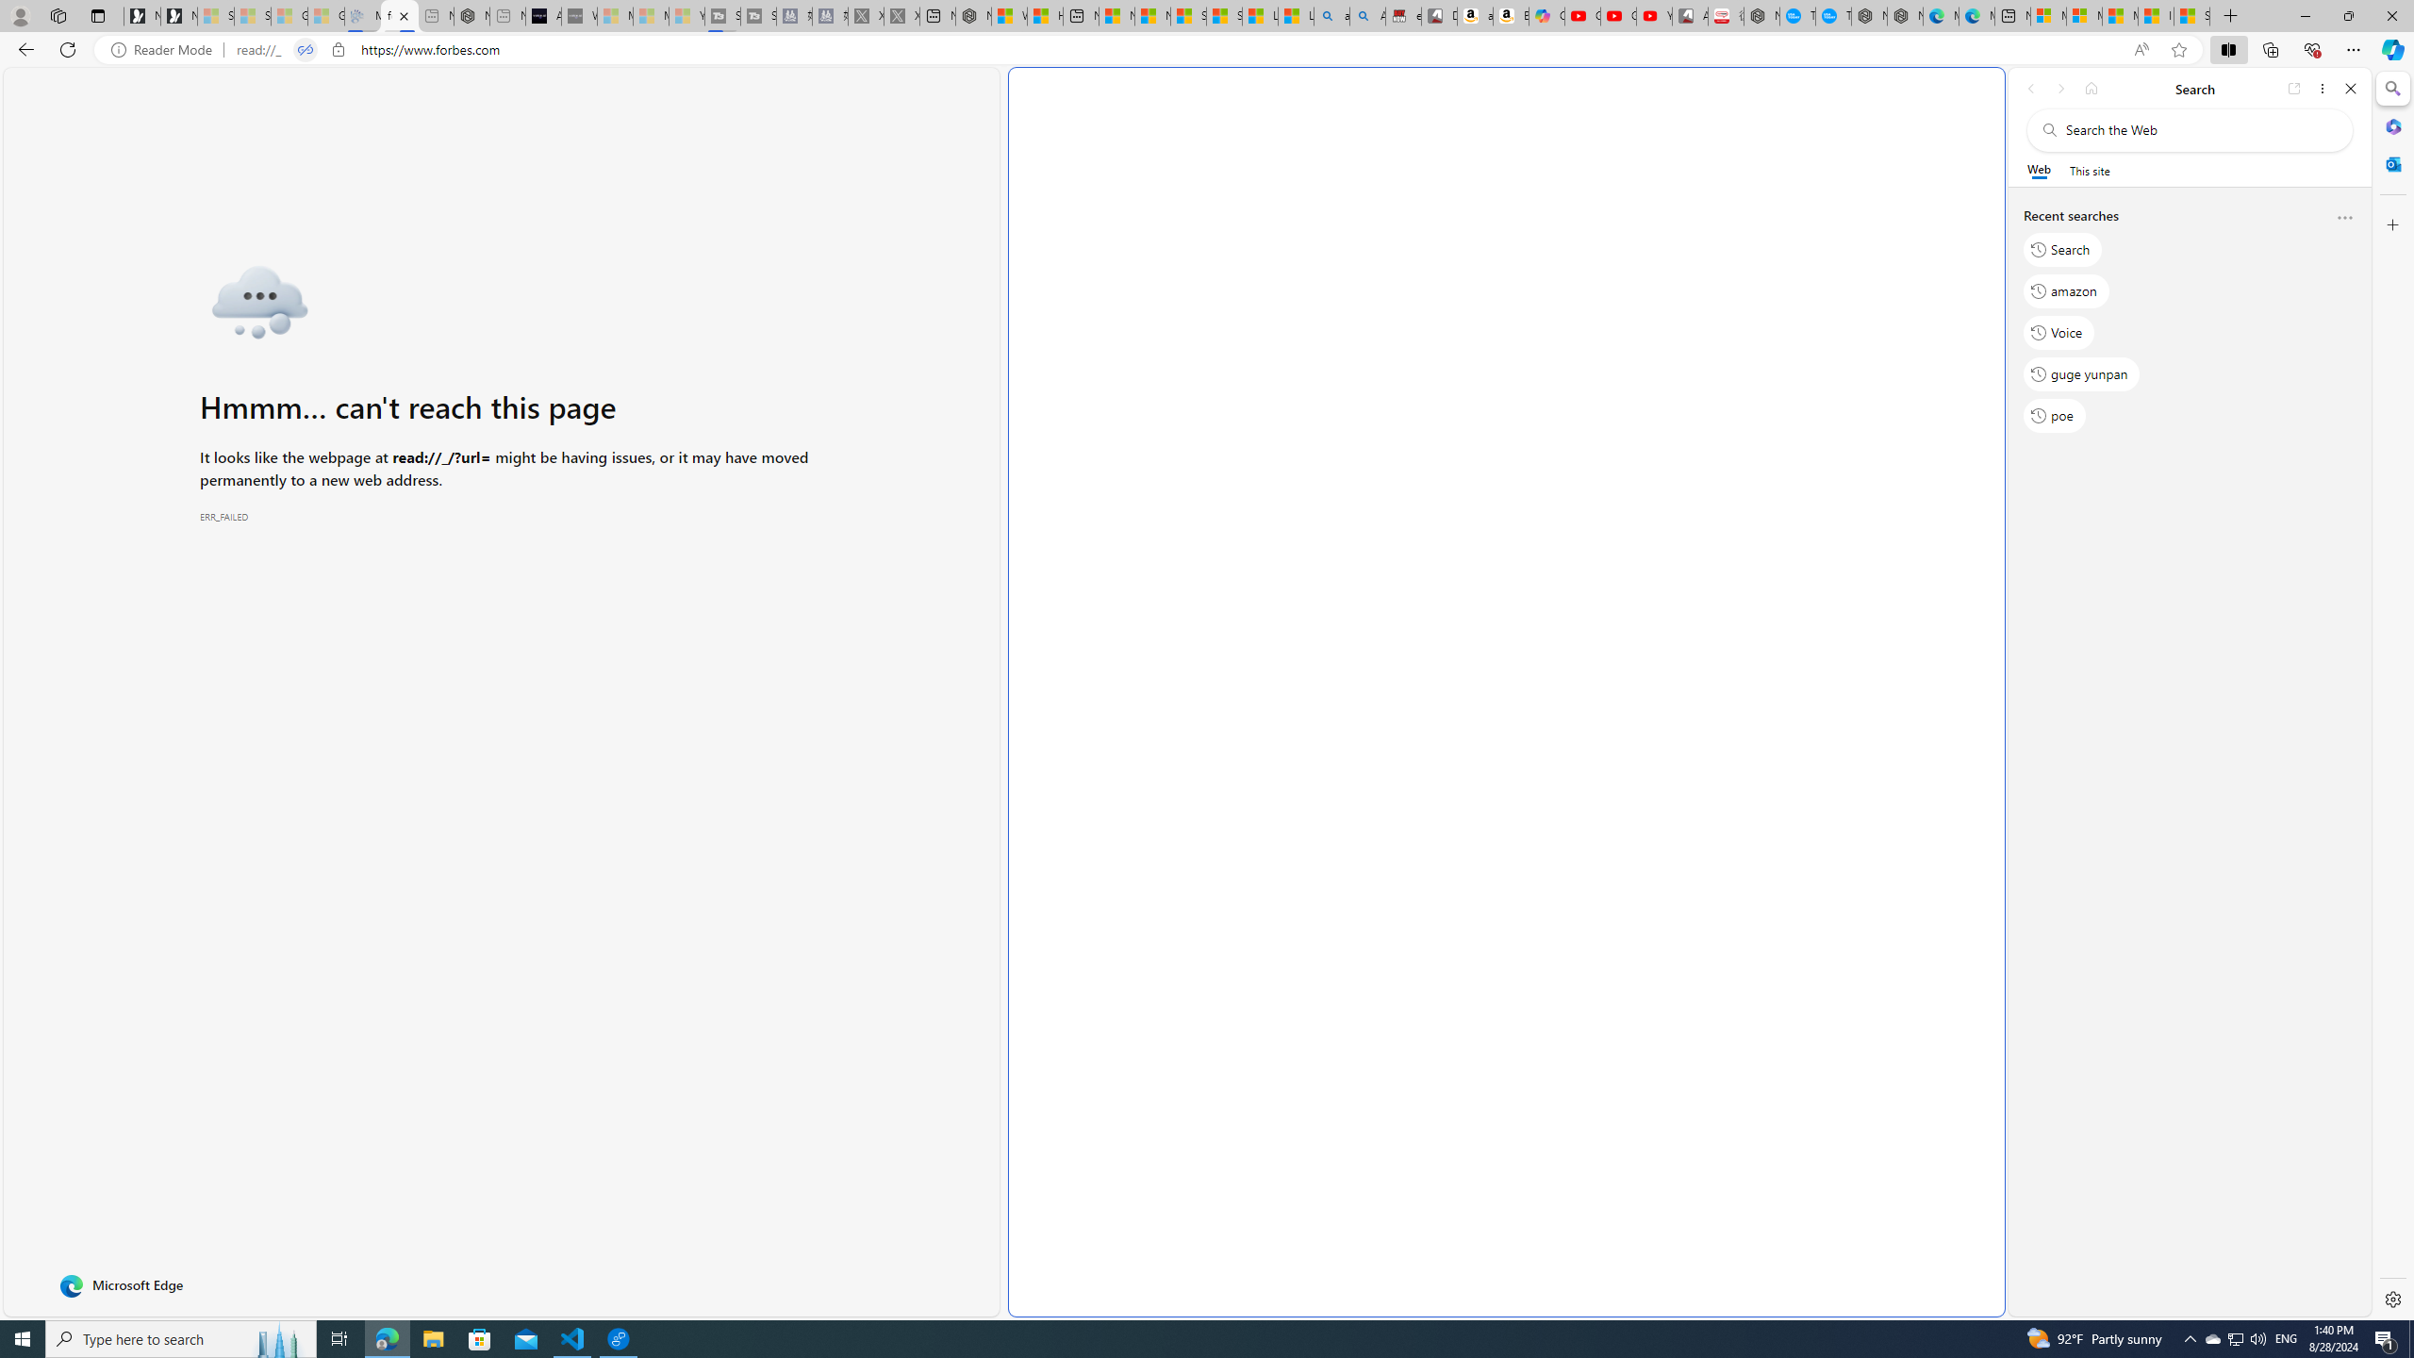 The width and height of the screenshot is (2414, 1358). What do you see at coordinates (651, 16) in the screenshot?
I see `Microsoft Start - Sleeping` at bounding box center [651, 16].